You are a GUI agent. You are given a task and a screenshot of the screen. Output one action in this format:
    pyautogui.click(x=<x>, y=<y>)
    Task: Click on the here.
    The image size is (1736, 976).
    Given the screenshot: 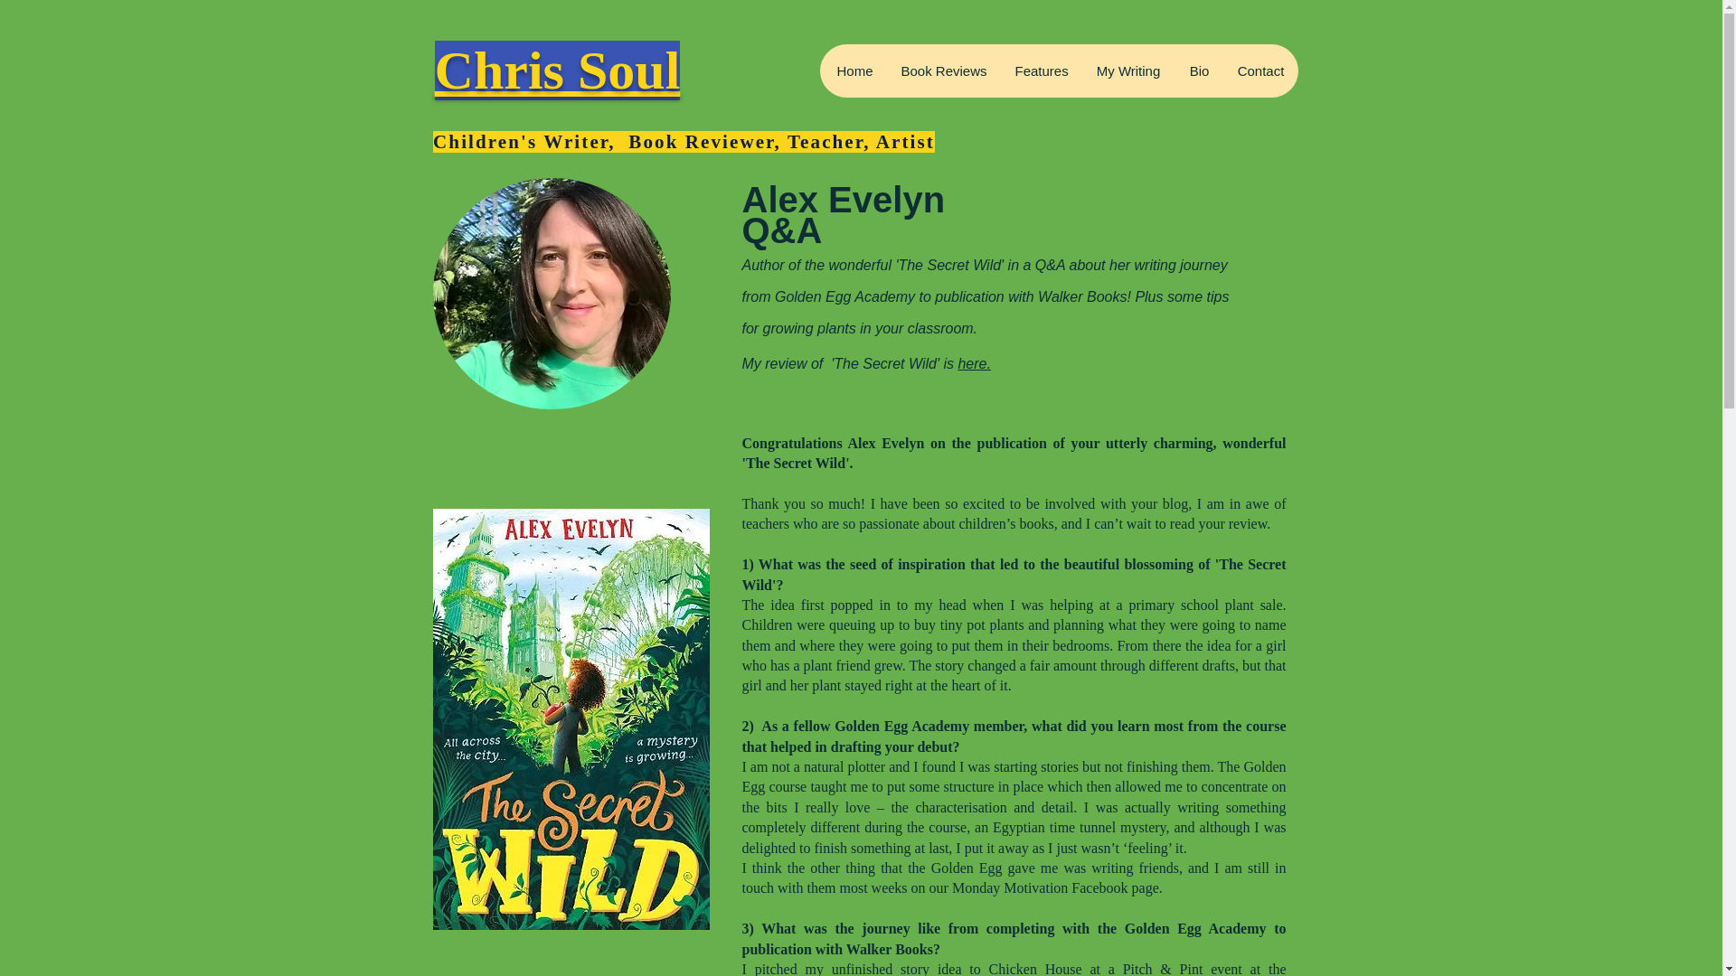 What is the action you would take?
    pyautogui.click(x=973, y=363)
    